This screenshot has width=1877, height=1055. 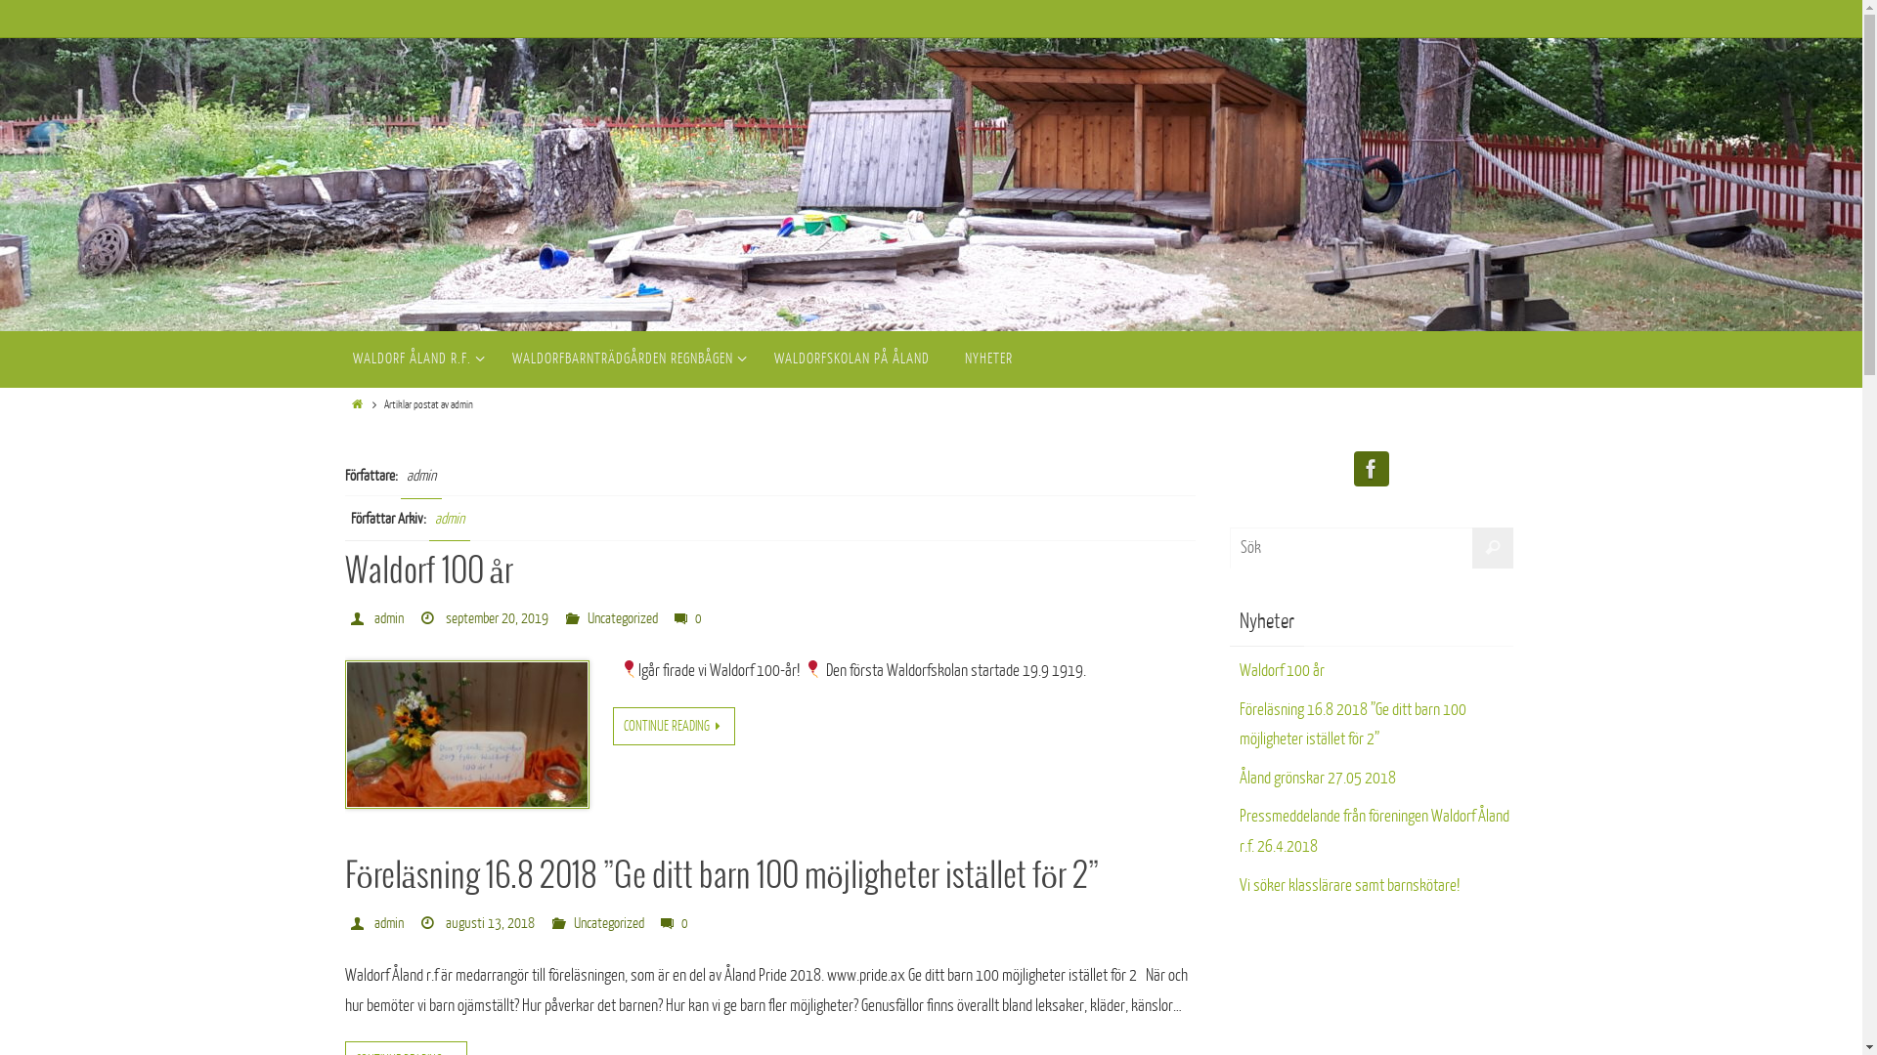 What do you see at coordinates (671, 924) in the screenshot?
I see `Leave a comment` at bounding box center [671, 924].